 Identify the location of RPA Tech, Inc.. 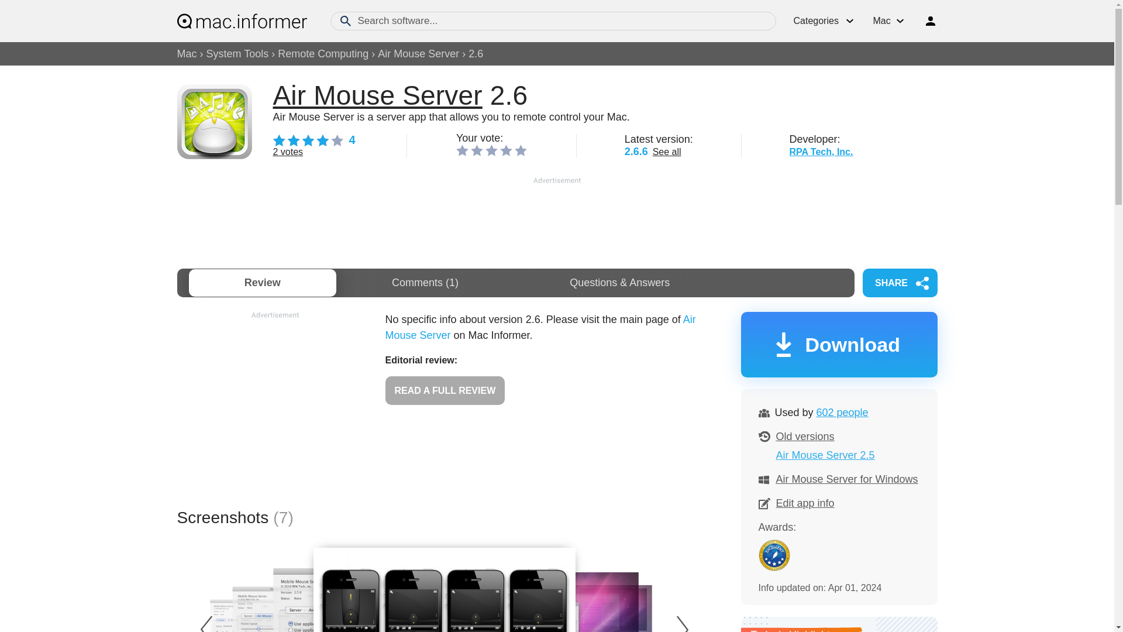
(821, 151).